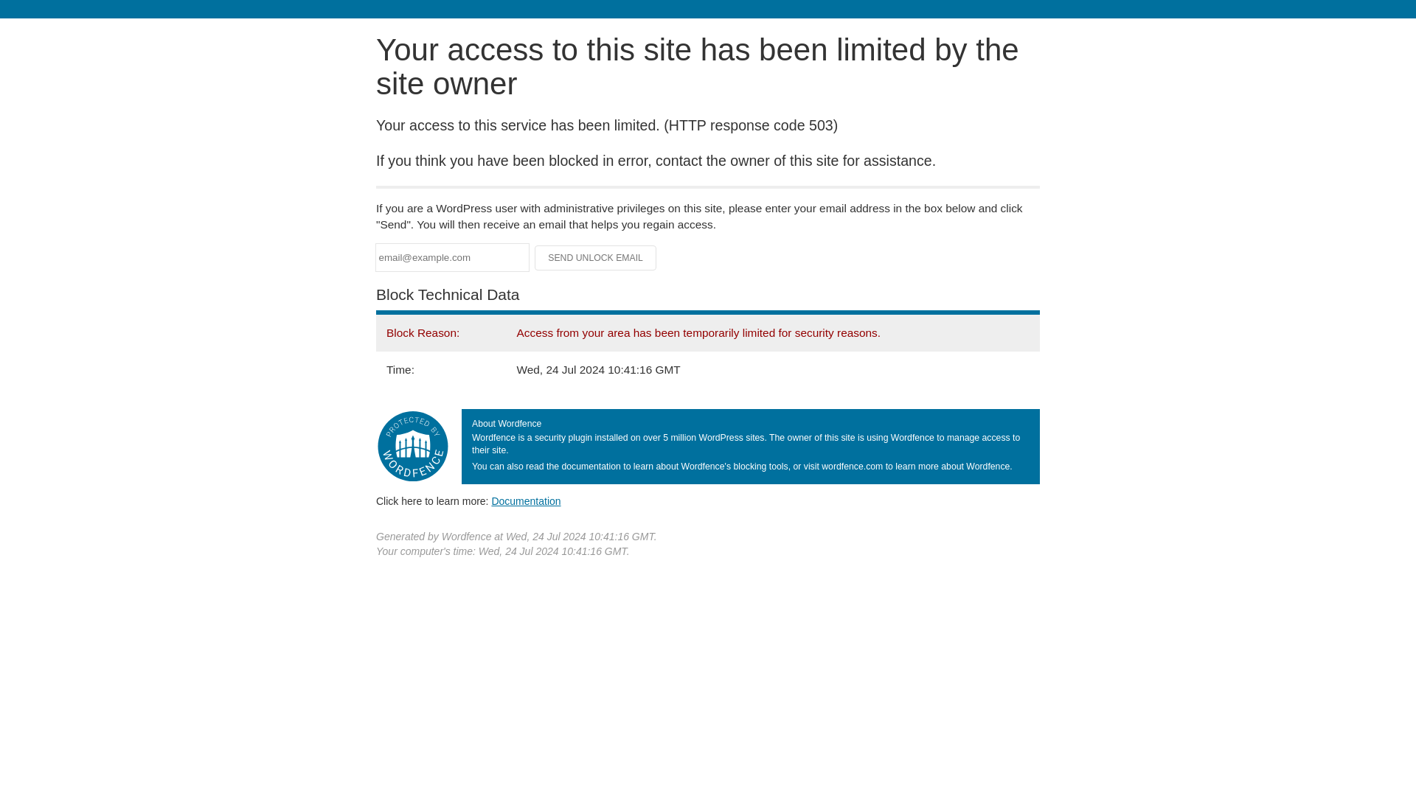 This screenshot has width=1416, height=796. Describe the element at coordinates (526, 500) in the screenshot. I see `Documentation` at that location.